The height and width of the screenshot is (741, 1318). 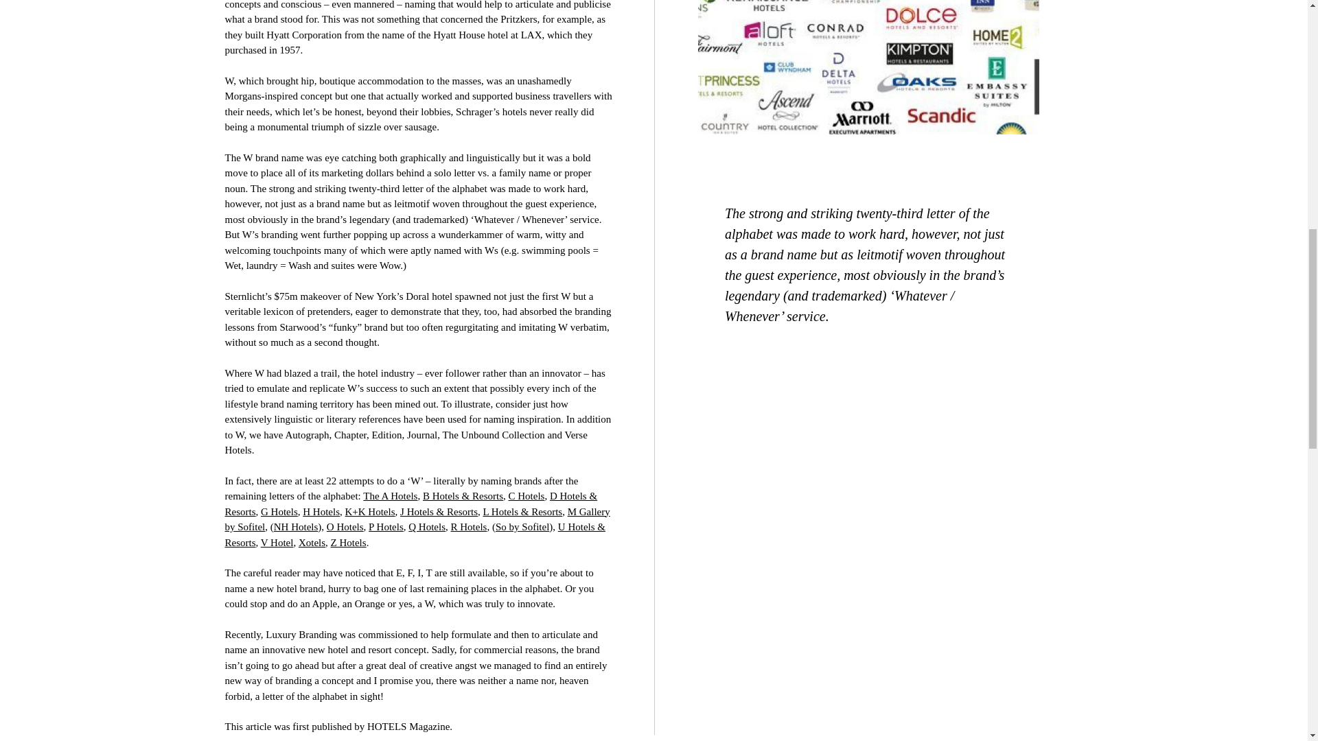 What do you see at coordinates (417, 519) in the screenshot?
I see `M Gallery by Sofitel` at bounding box center [417, 519].